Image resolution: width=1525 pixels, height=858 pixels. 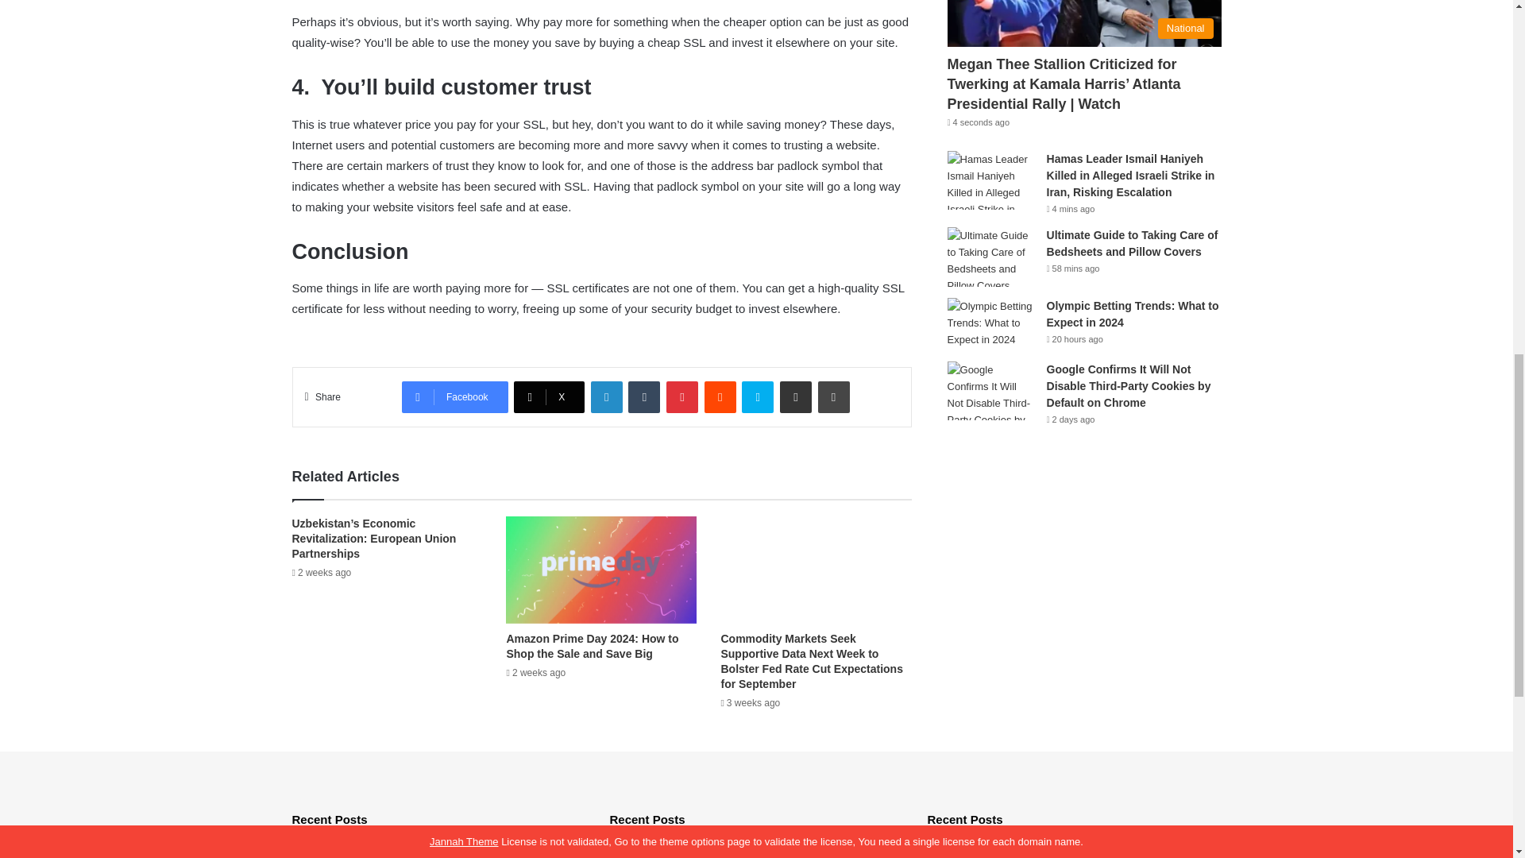 What do you see at coordinates (593, 645) in the screenshot?
I see `Amazon Prime Day 2024: How to Shop the Sale and Save Big` at bounding box center [593, 645].